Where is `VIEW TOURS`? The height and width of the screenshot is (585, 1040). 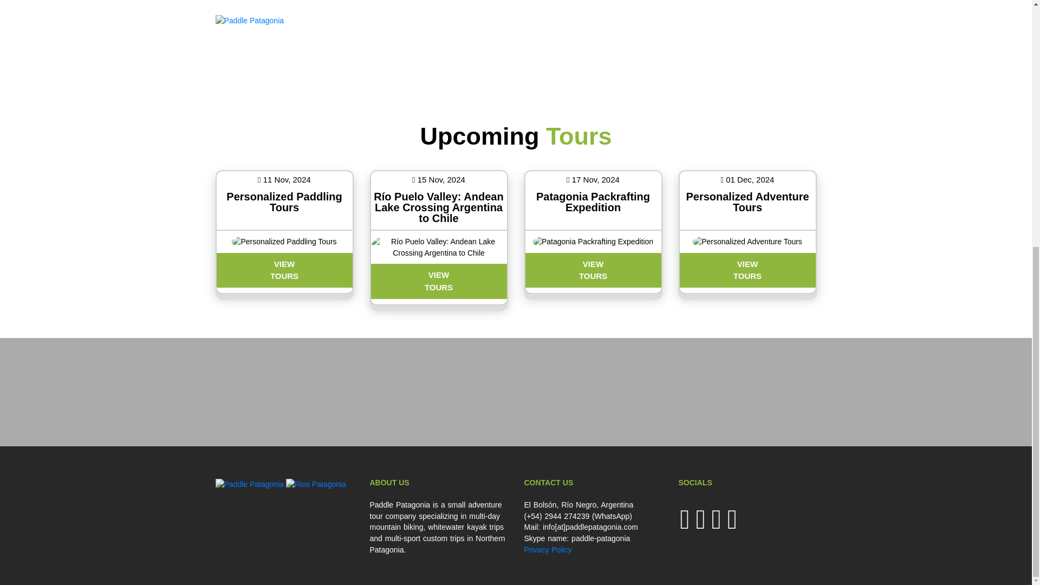 VIEW TOURS is located at coordinates (438, 281).